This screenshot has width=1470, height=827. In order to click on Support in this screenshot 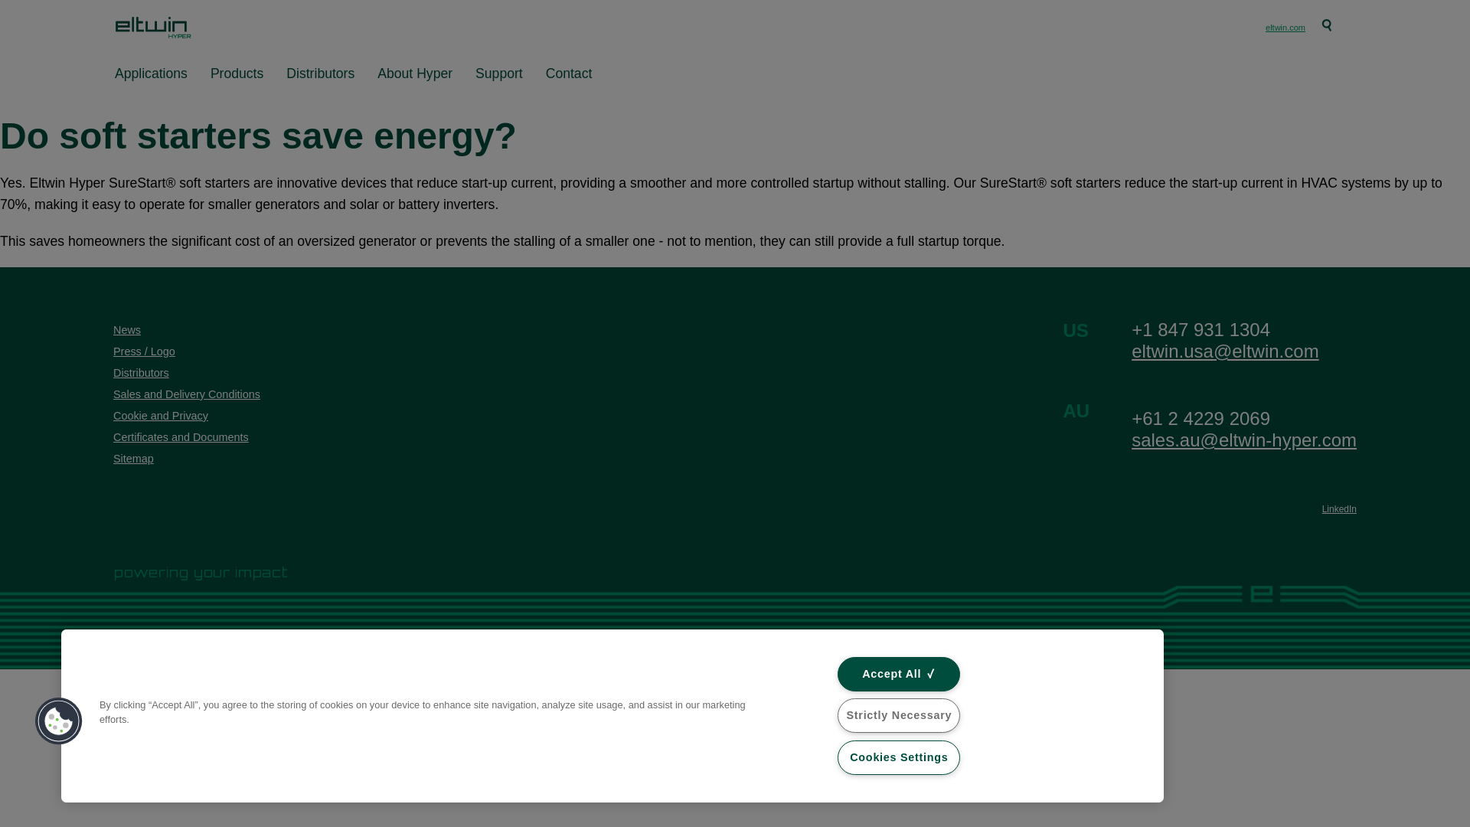, I will do `click(1285, 28)`.